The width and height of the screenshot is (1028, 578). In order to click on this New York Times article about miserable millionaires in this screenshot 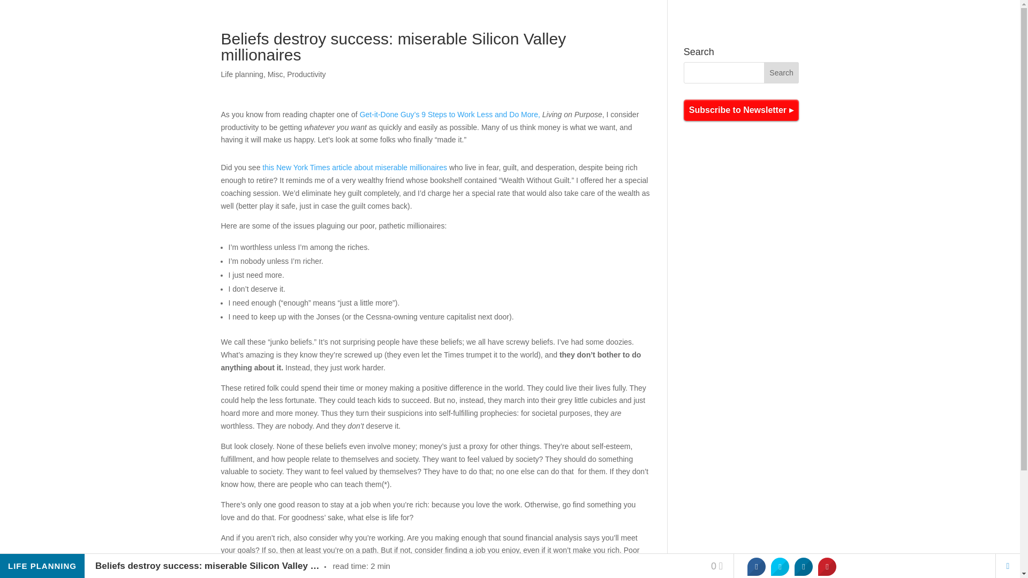, I will do `click(354, 167)`.